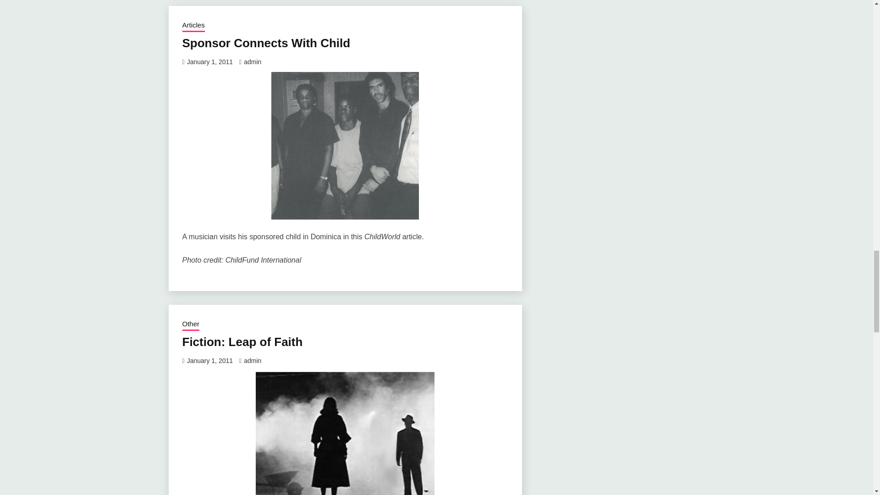  Describe the element at coordinates (252, 61) in the screenshot. I see `admin` at that location.